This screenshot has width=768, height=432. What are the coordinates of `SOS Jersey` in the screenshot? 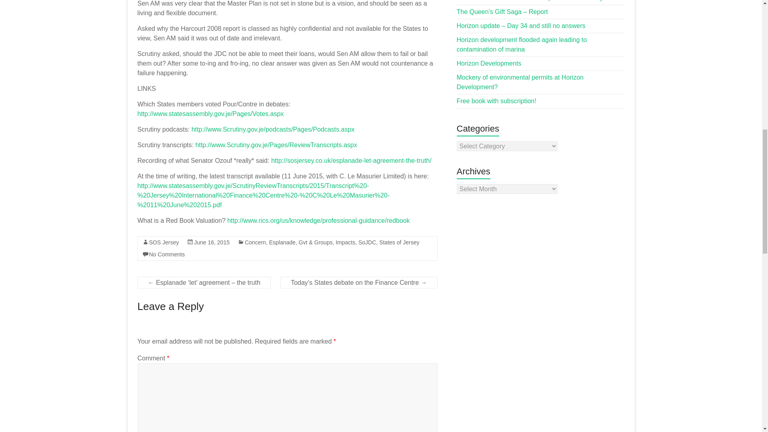 It's located at (164, 242).